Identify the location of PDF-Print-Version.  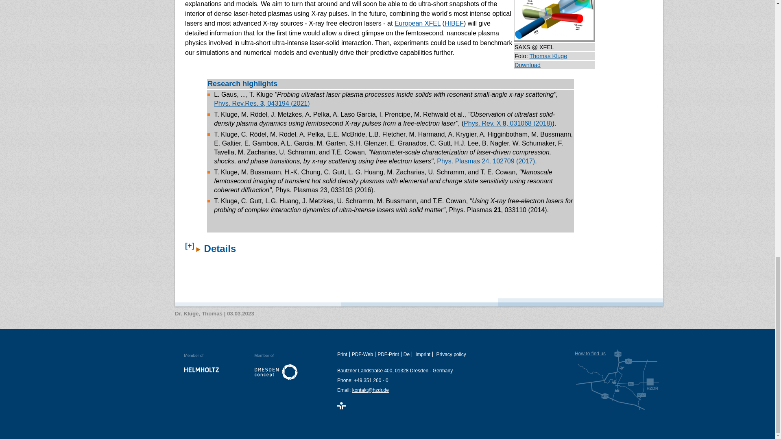
(389, 354).